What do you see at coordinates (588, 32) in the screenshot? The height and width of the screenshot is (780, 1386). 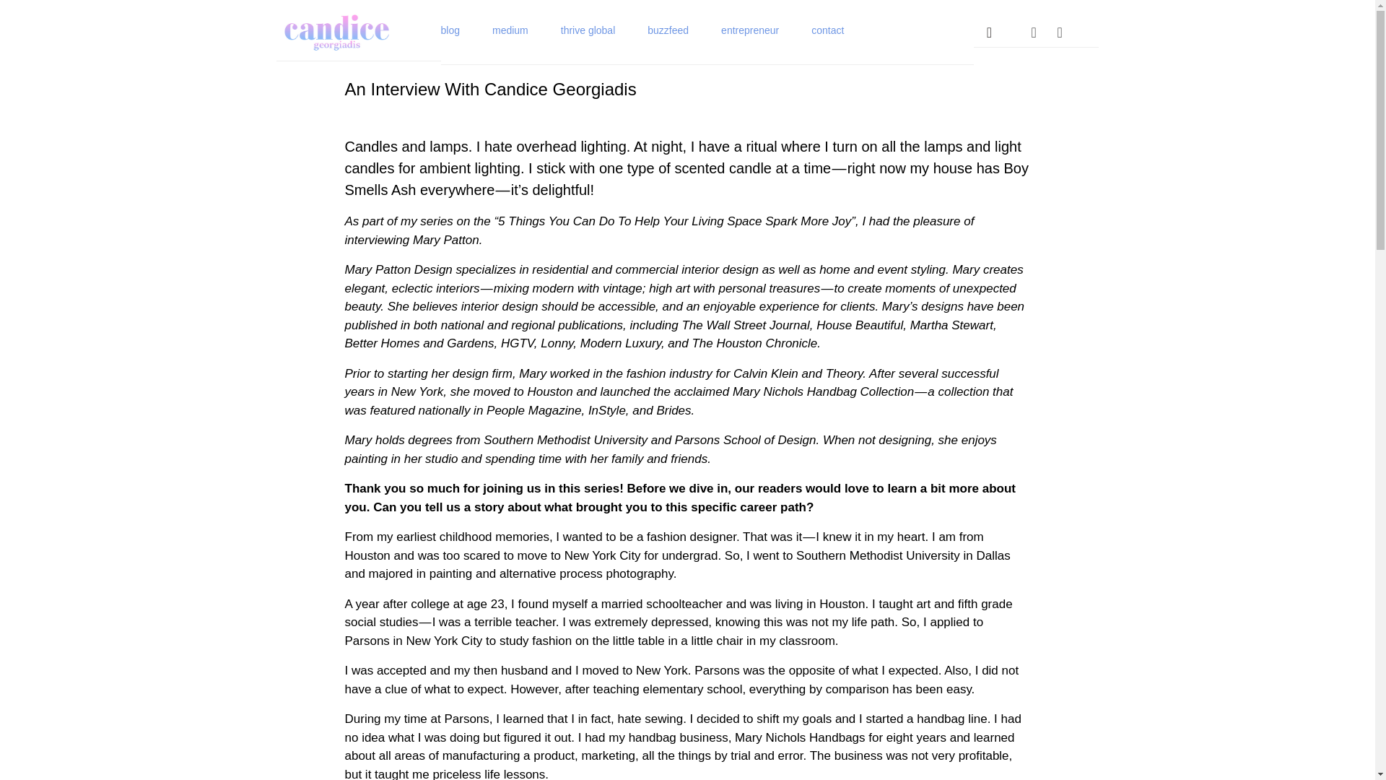 I see `thrive global` at bounding box center [588, 32].